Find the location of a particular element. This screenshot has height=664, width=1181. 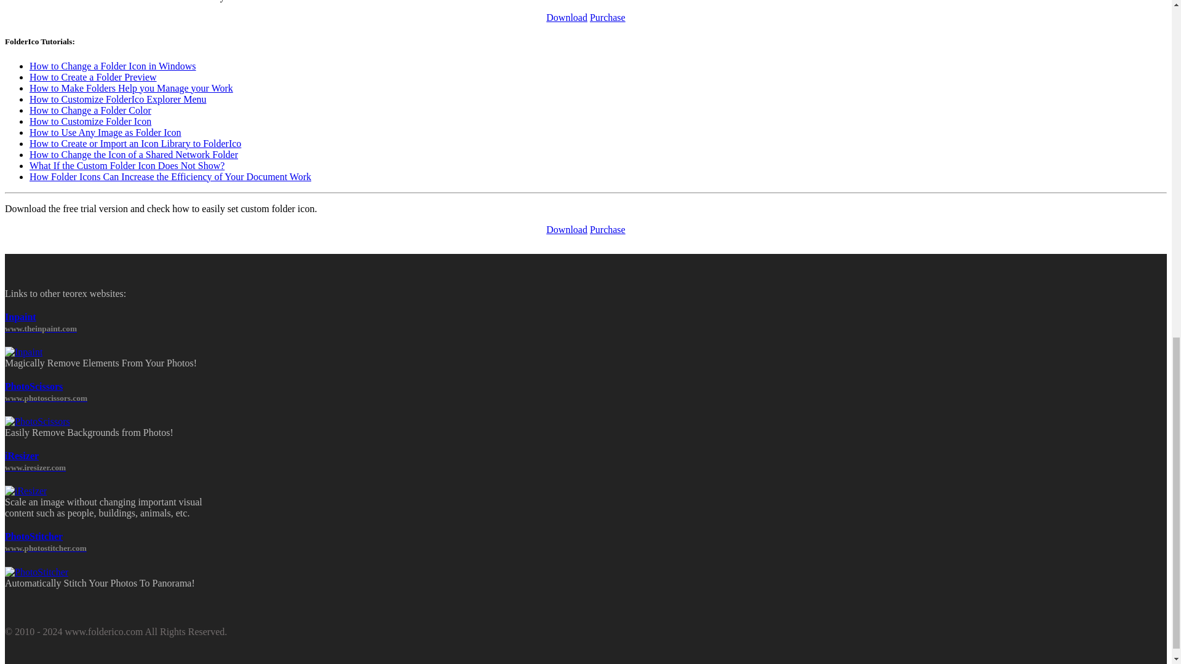

www.photoscissors.com is located at coordinates (46, 397).